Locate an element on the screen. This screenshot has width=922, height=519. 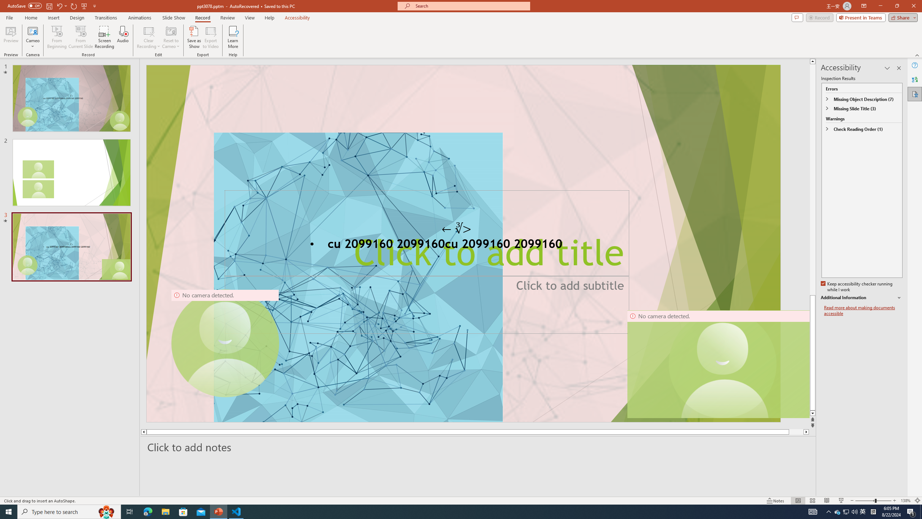
Task Pane Options is located at coordinates (887, 68).